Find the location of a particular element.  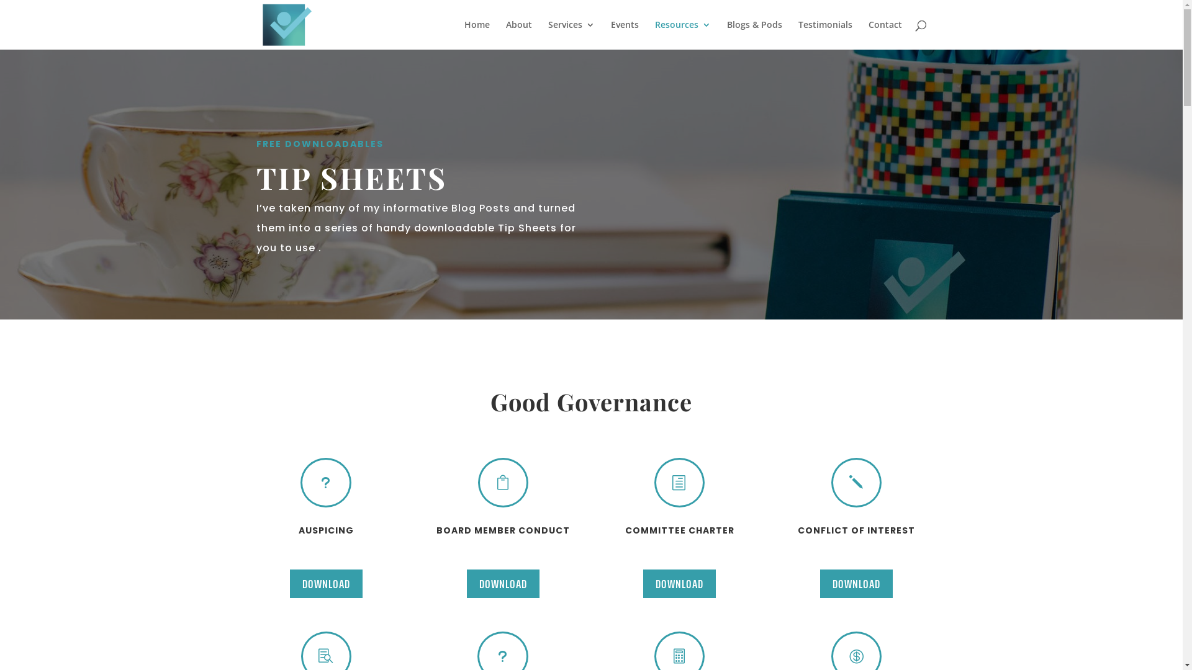

Blogs & Pods is located at coordinates (754, 35).